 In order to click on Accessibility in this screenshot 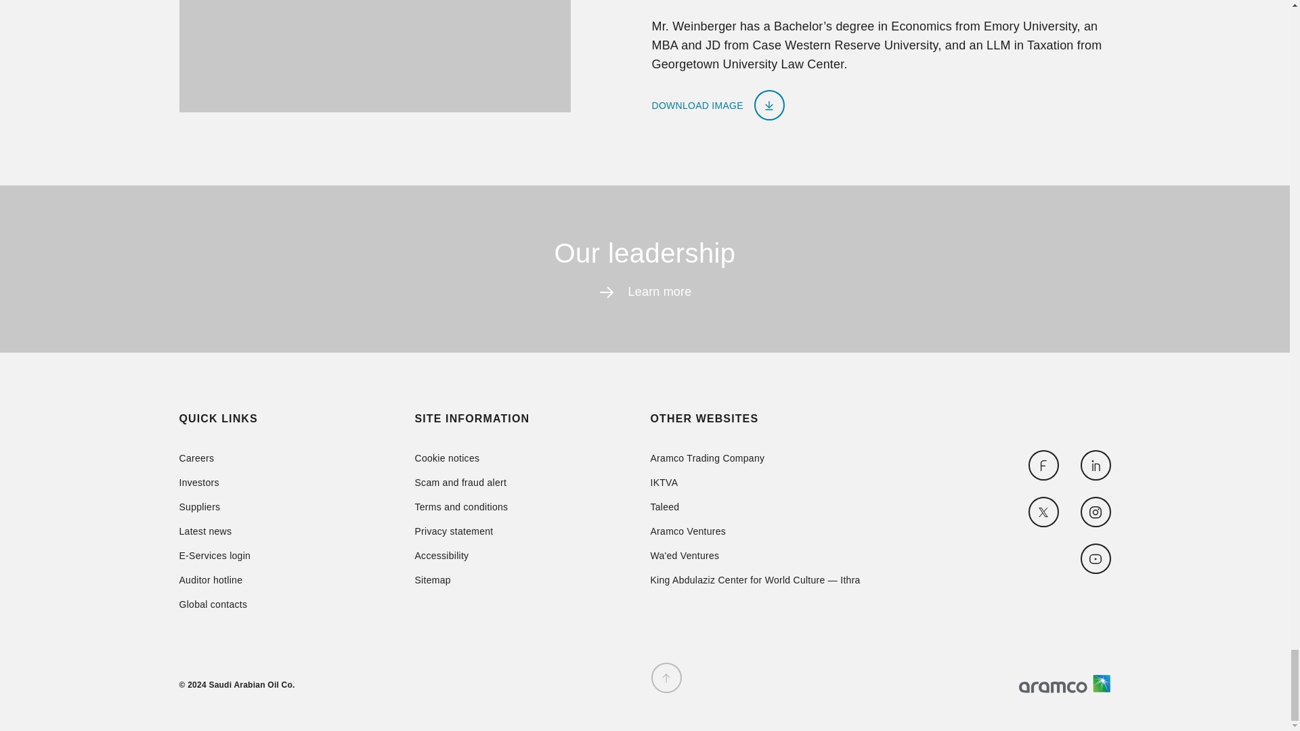, I will do `click(461, 556)`.